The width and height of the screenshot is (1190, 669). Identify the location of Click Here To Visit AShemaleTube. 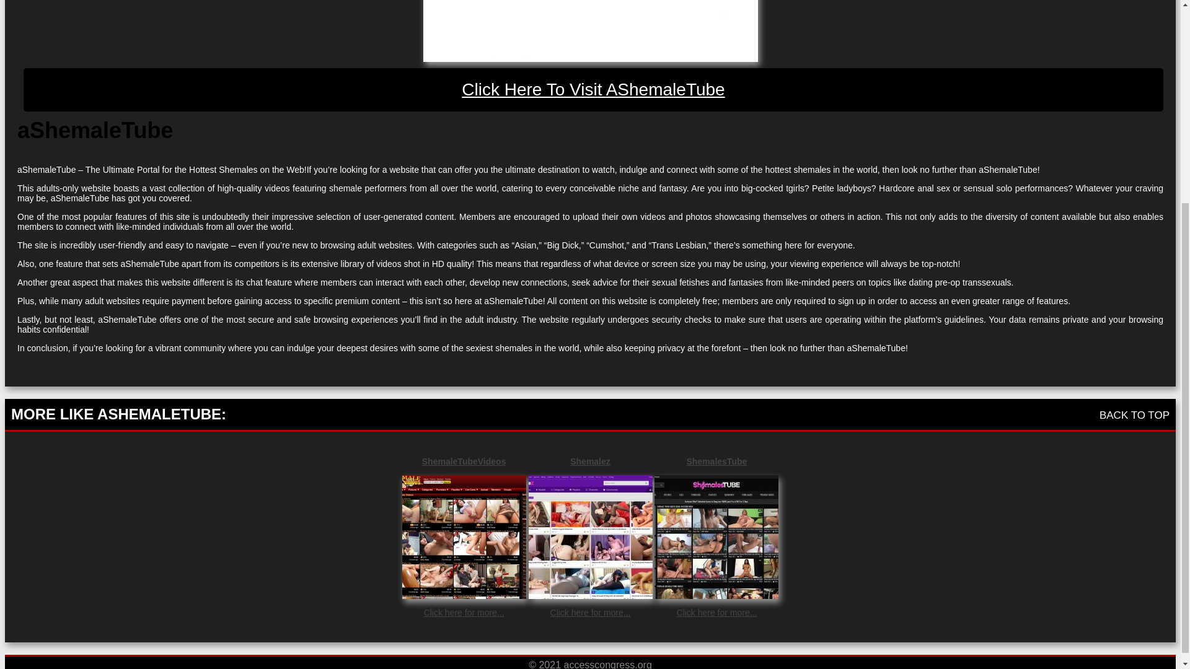
(594, 90).